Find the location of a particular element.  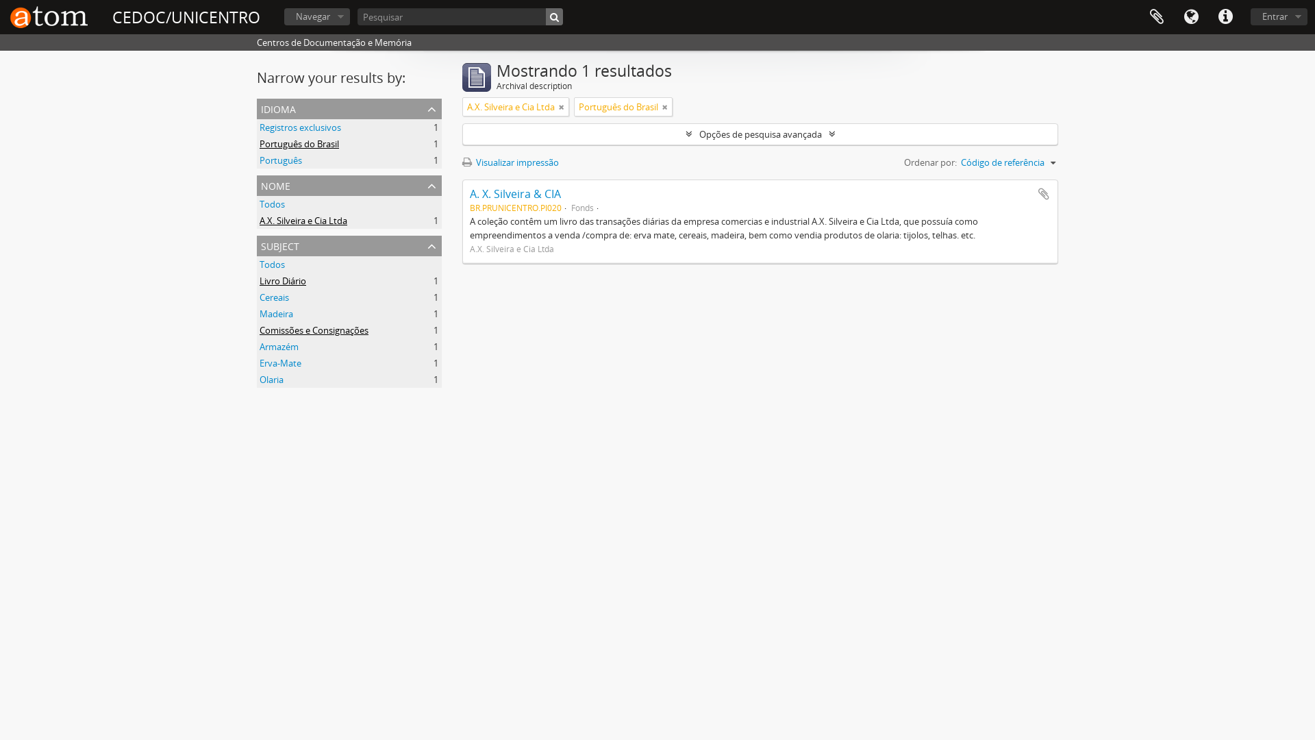

Todos is located at coordinates (273, 264).